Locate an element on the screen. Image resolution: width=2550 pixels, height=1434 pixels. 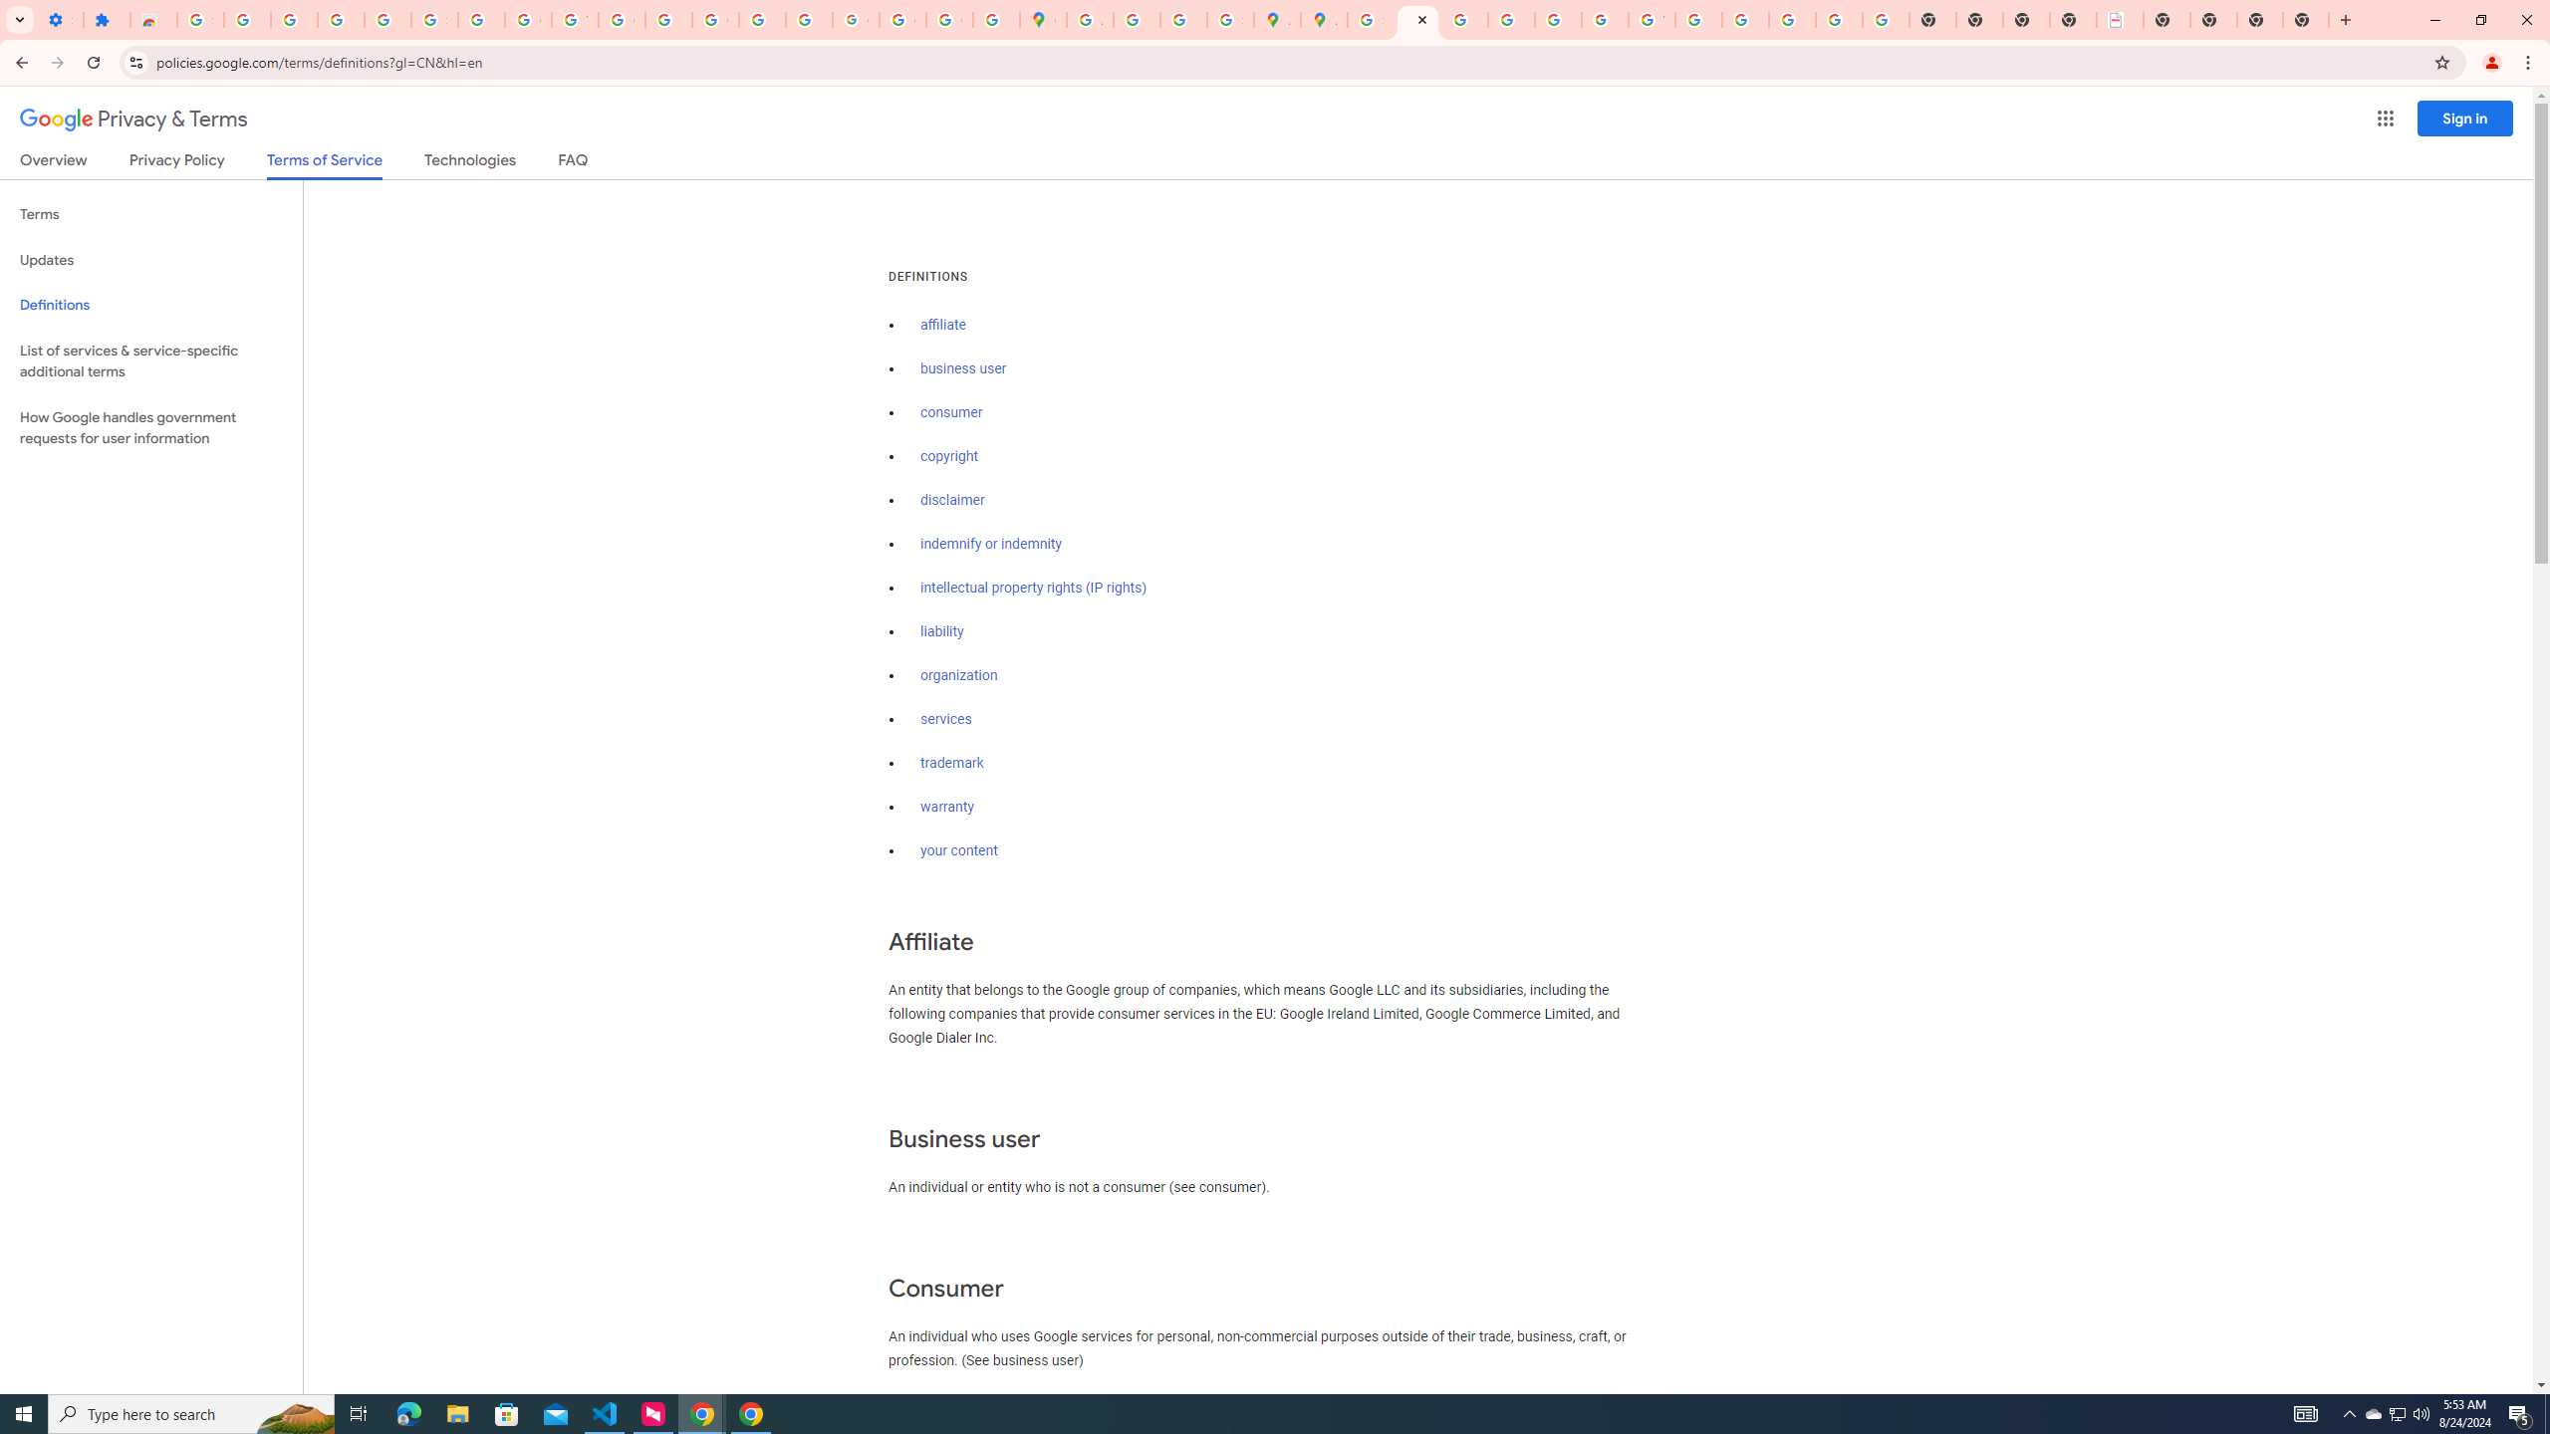
copyright is located at coordinates (950, 456).